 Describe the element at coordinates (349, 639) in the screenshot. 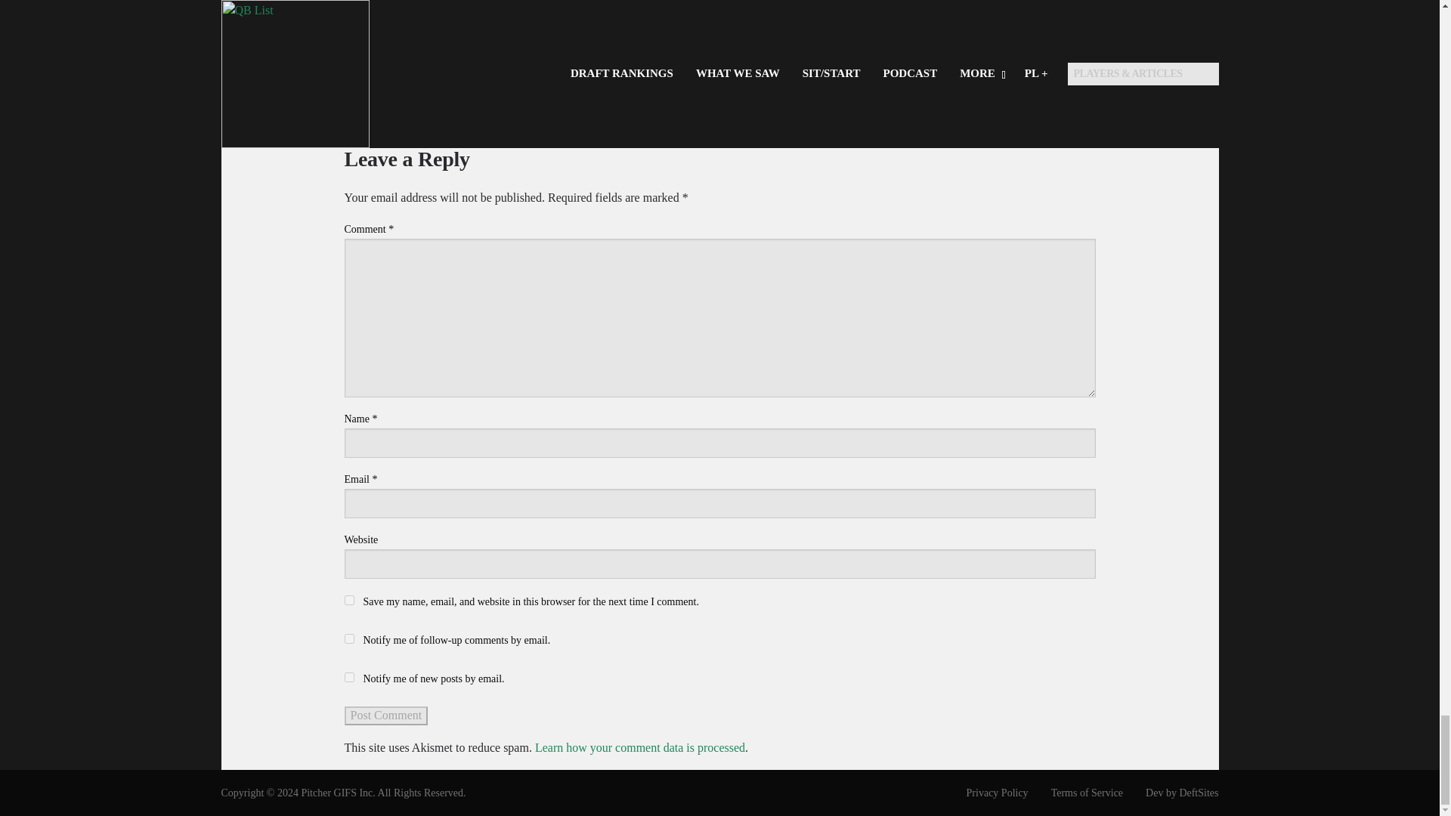

I see `subscribe` at that location.